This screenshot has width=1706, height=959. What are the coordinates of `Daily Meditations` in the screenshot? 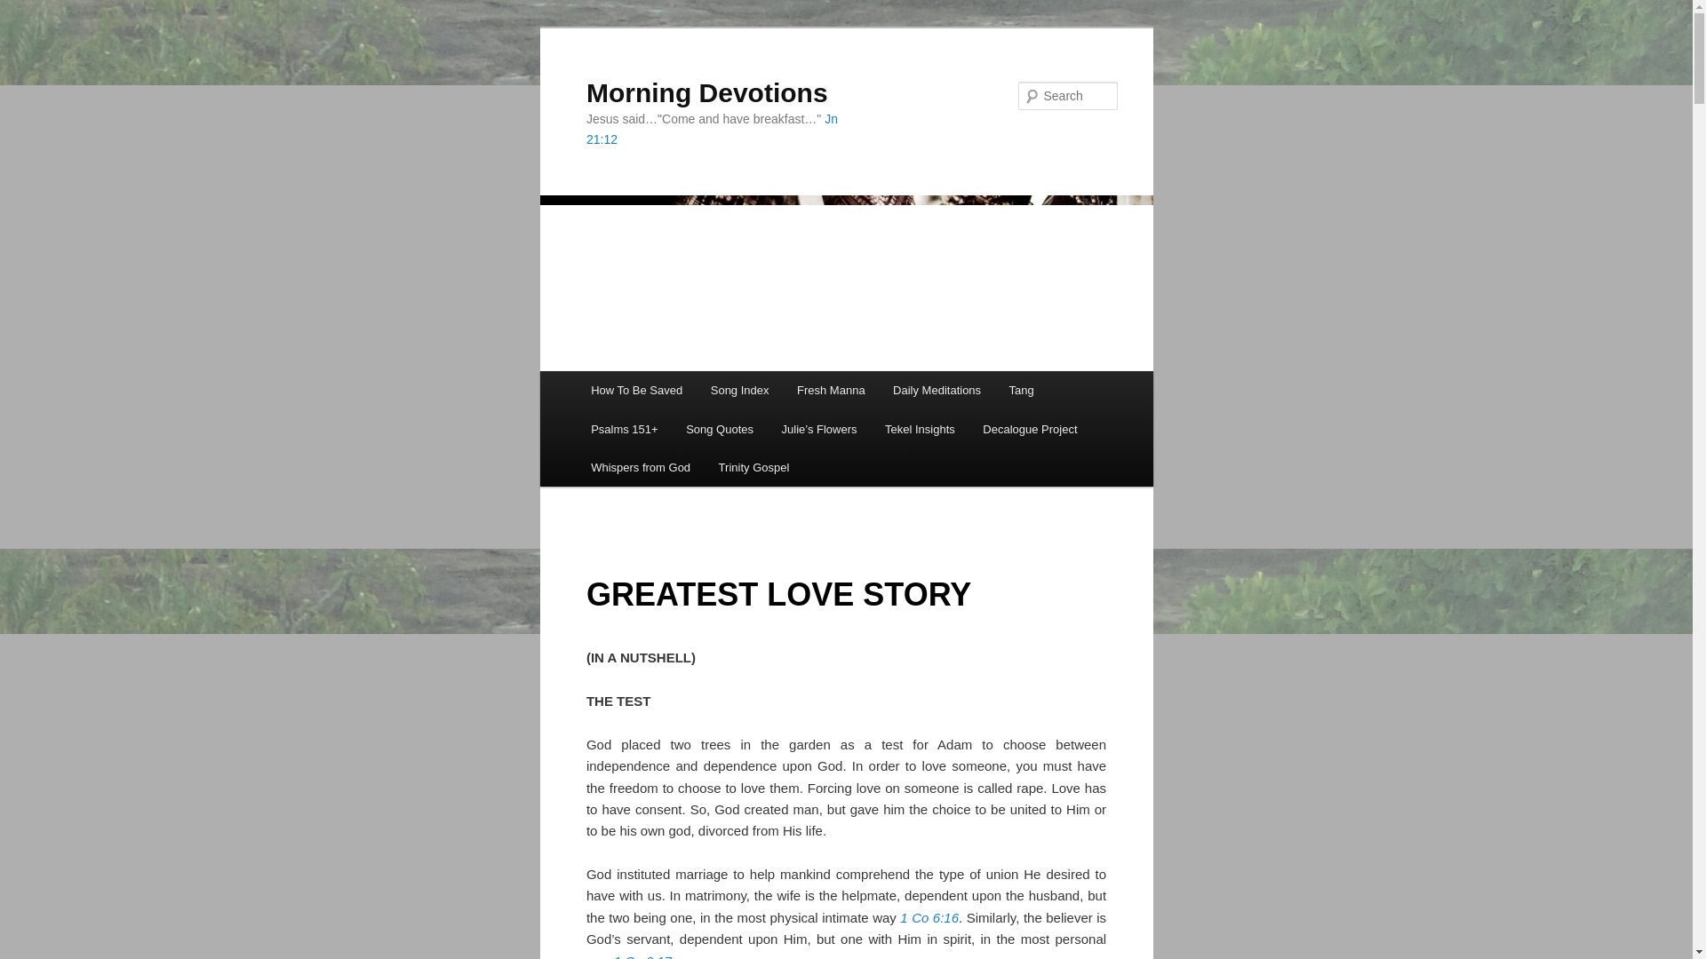 It's located at (937, 390).